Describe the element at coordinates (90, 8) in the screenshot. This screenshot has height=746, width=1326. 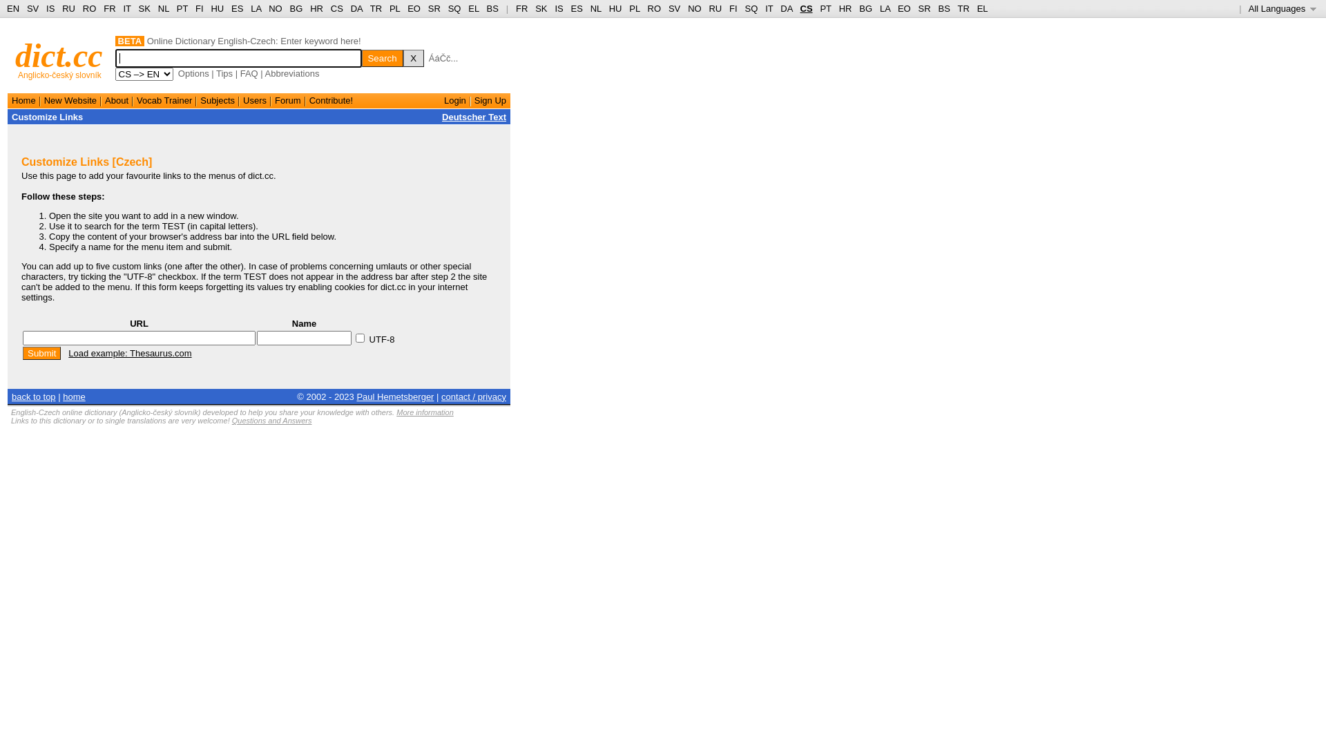
I see `RO` at that location.